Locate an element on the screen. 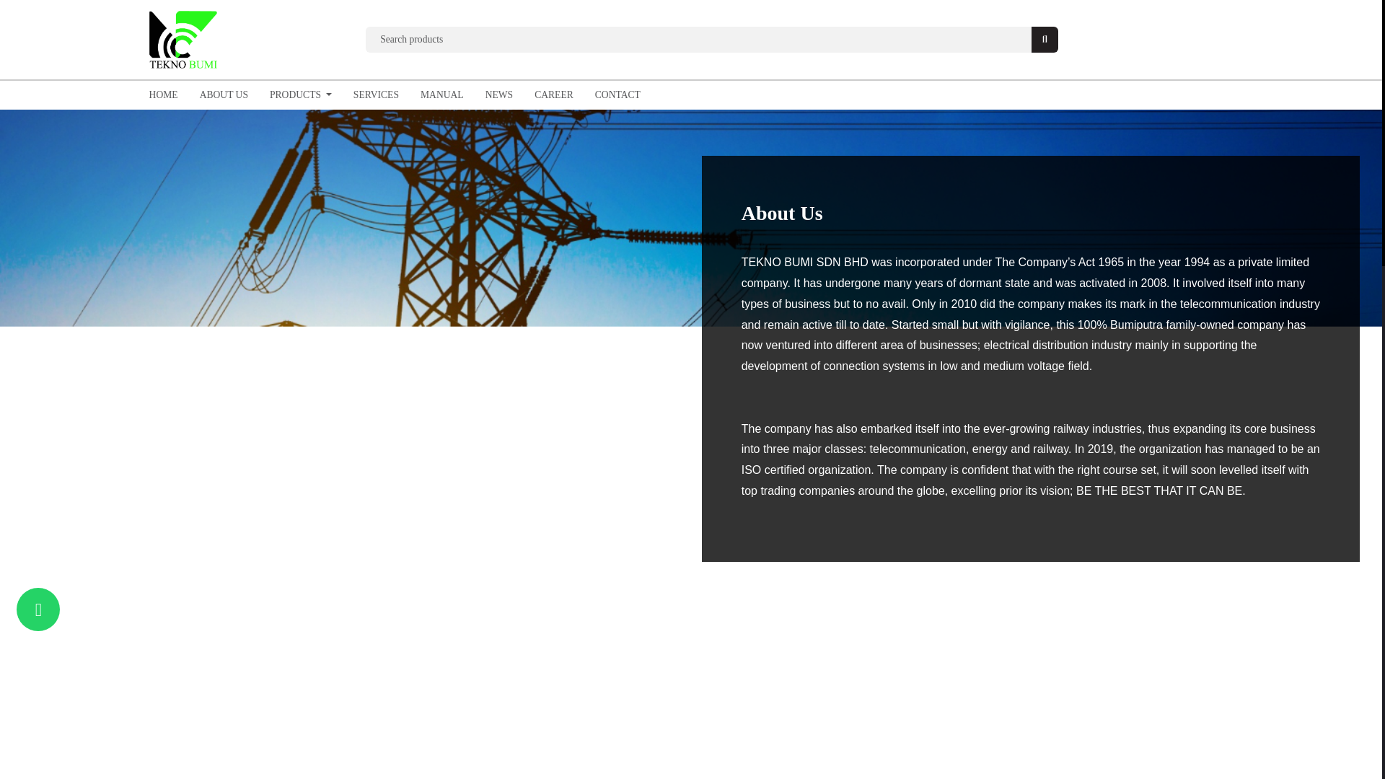 This screenshot has height=779, width=1385. HOME is located at coordinates (163, 95).